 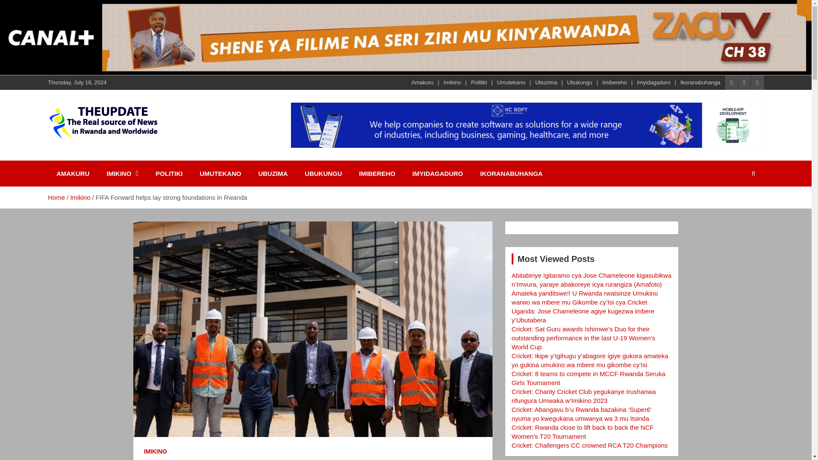 I want to click on Imibereho, so click(x=614, y=83).